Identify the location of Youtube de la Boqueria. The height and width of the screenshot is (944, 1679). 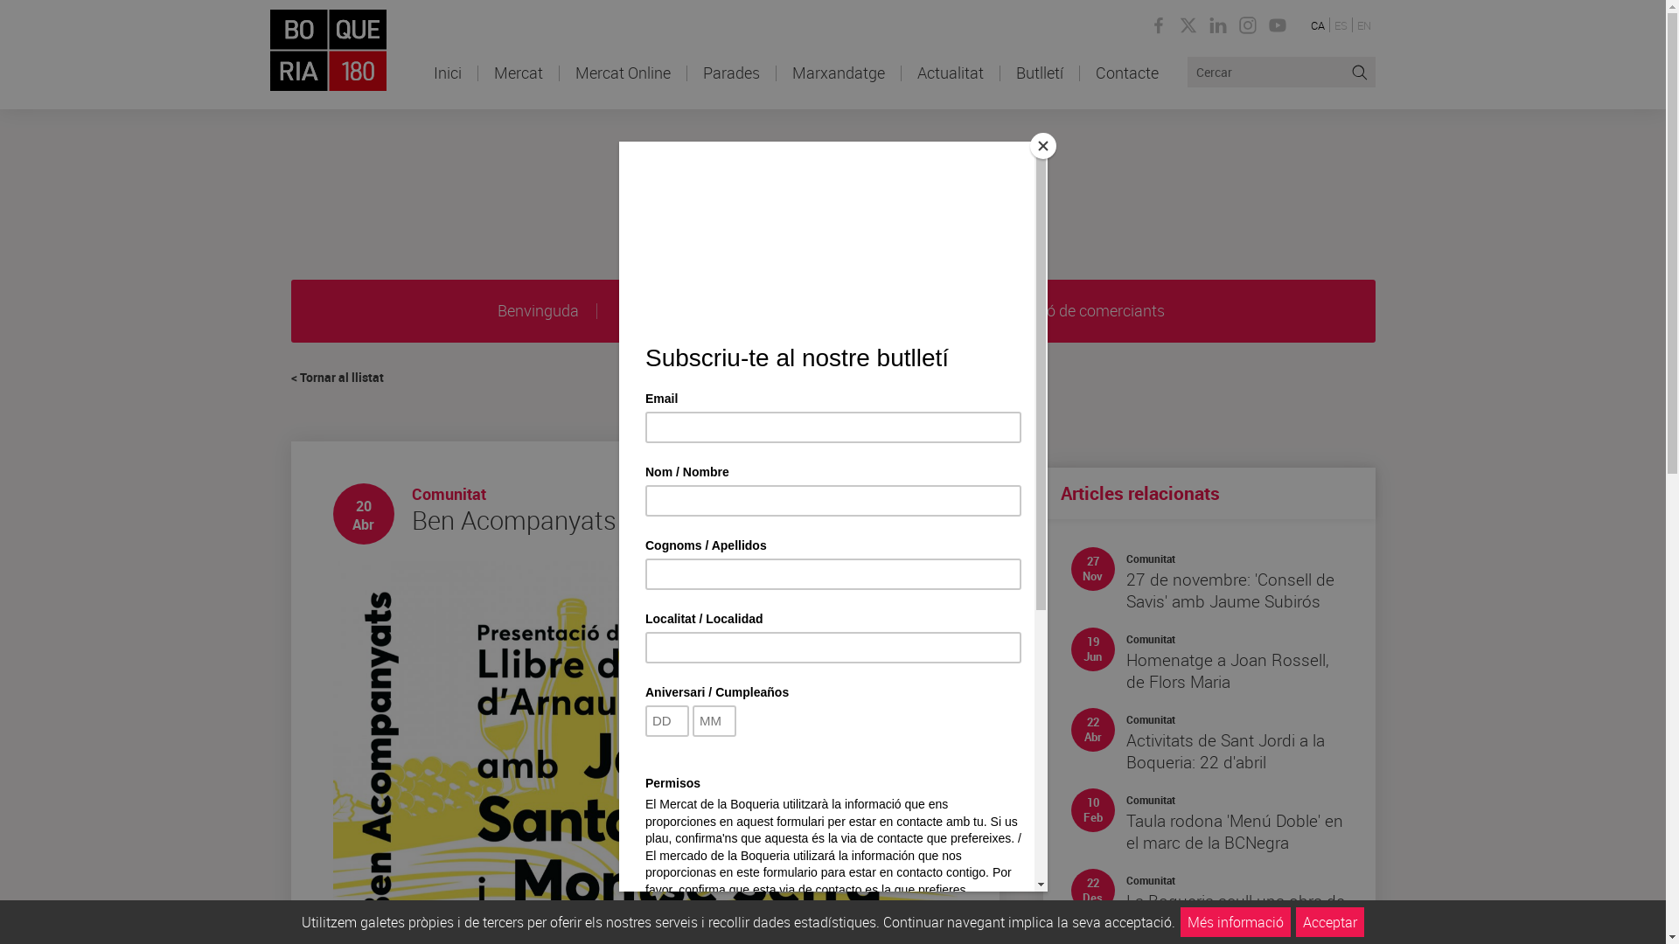
(1278, 28).